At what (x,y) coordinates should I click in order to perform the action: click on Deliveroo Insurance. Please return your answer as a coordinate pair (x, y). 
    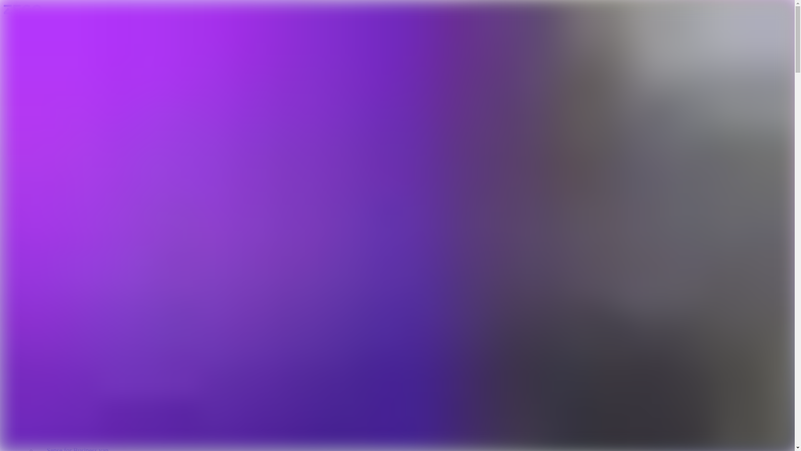
    Looking at the image, I should click on (73, 246).